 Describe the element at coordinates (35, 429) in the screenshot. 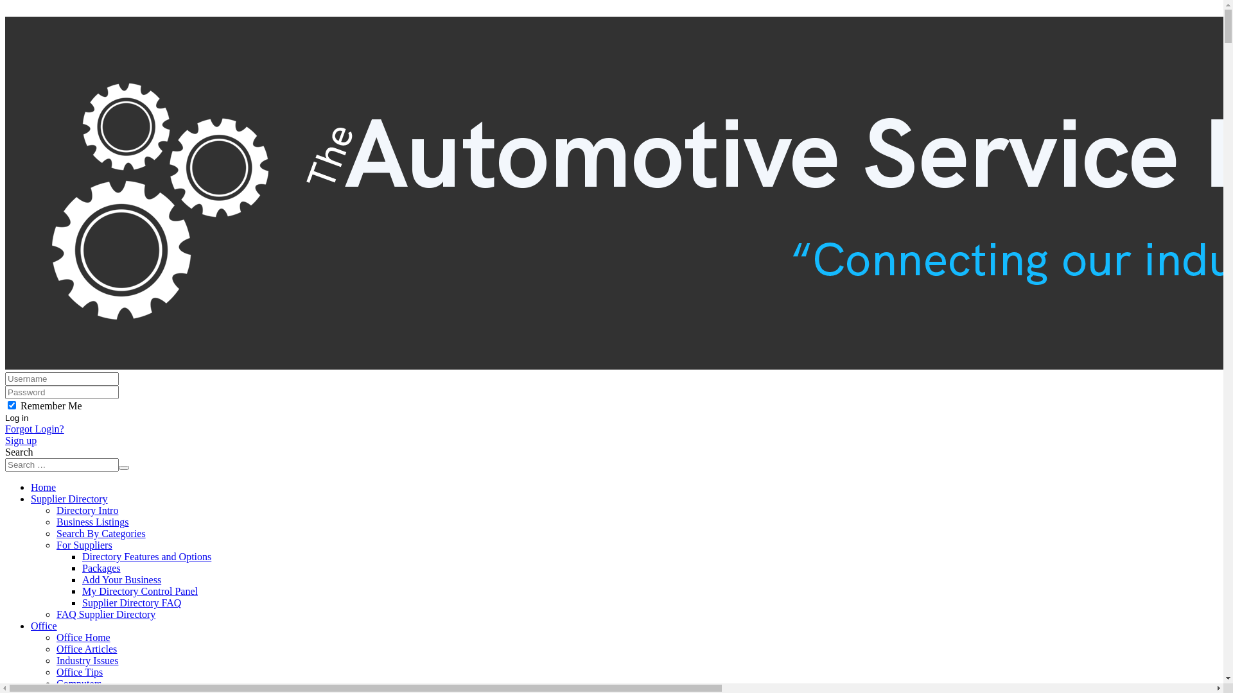

I see `Forgot Login?` at that location.